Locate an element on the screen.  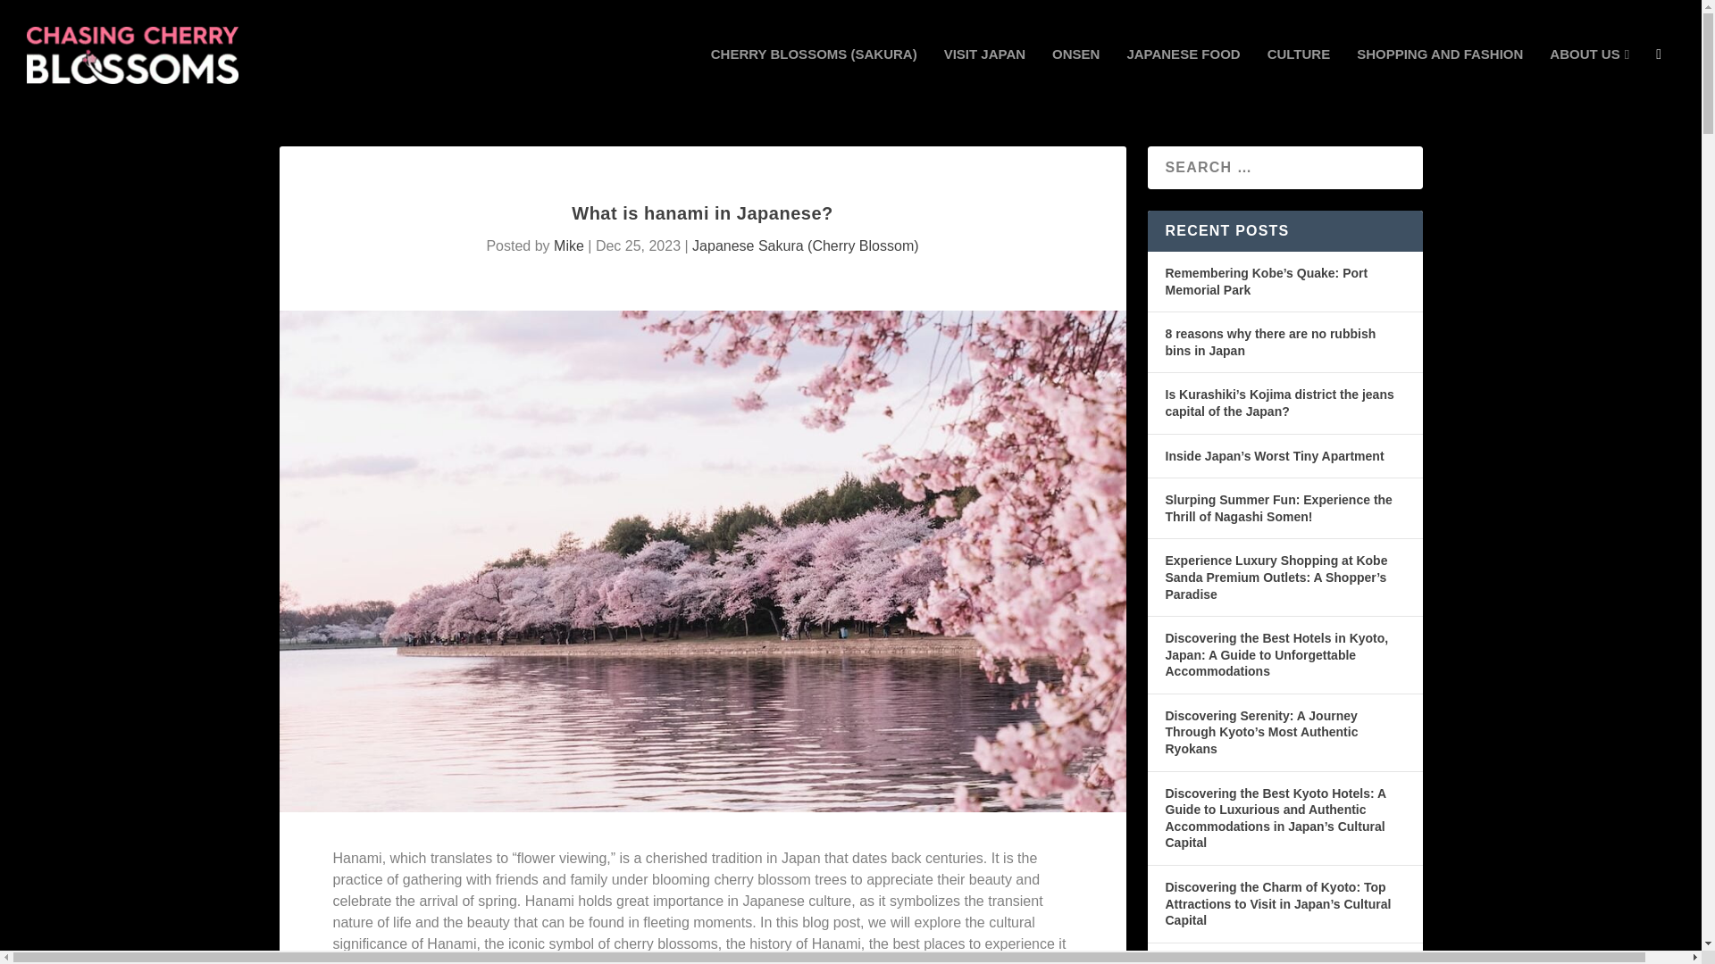
VISIT JAPAN is located at coordinates (984, 79).